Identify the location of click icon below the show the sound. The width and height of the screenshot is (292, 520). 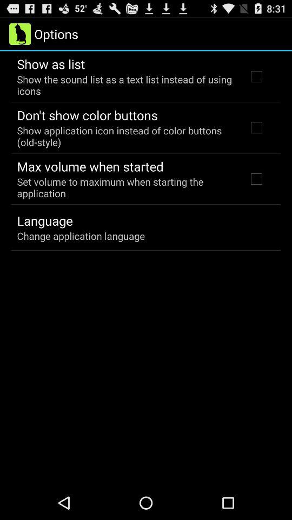
(87, 115).